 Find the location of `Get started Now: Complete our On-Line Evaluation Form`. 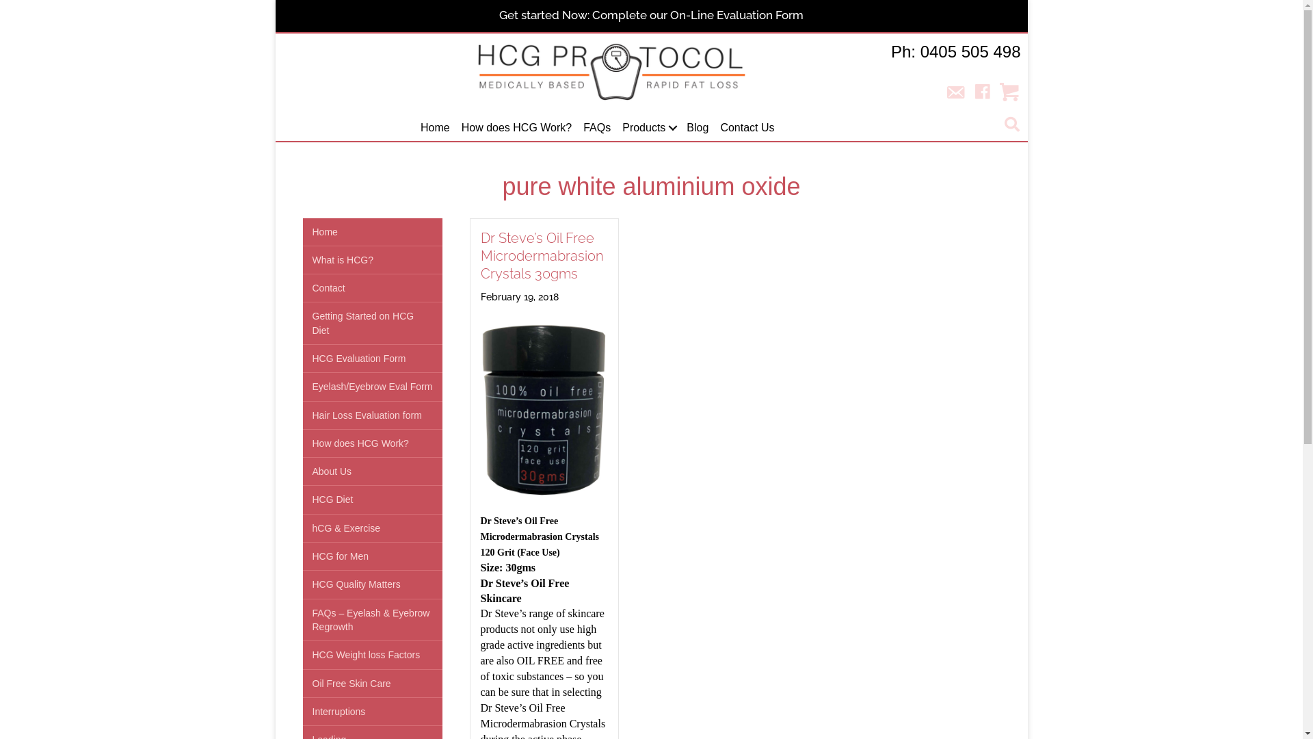

Get started Now: Complete our On-Line Evaluation Form is located at coordinates (651, 15).